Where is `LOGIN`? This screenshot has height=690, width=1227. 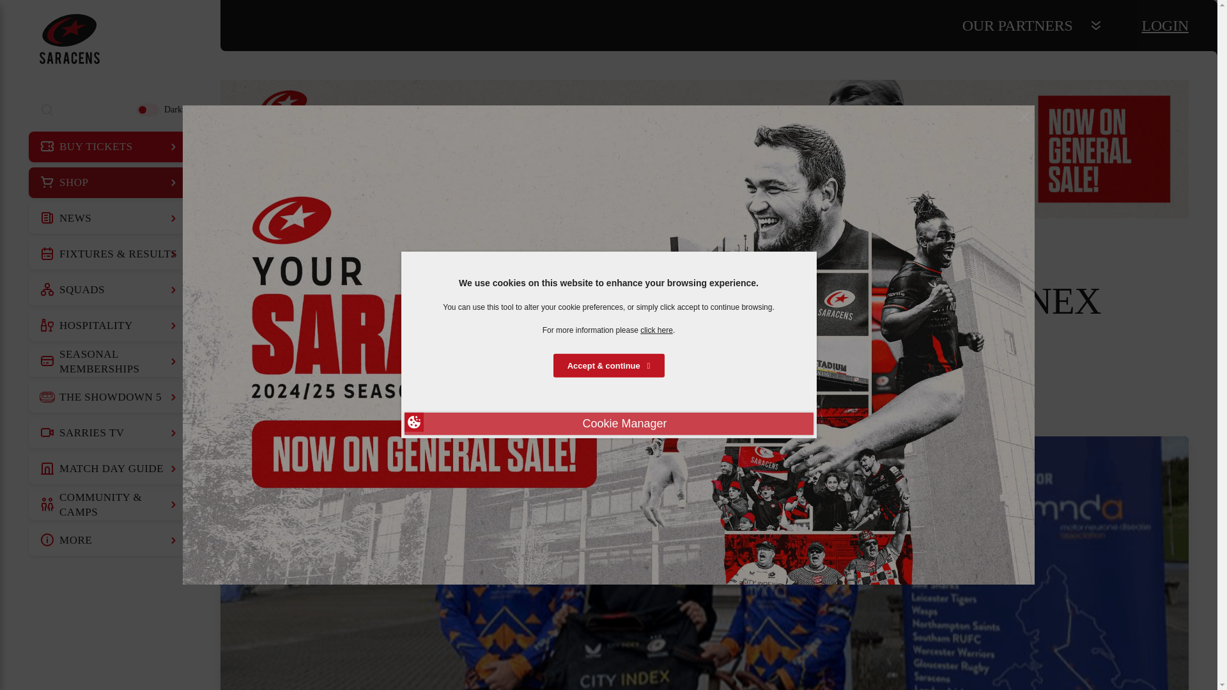
LOGIN is located at coordinates (1166, 26).